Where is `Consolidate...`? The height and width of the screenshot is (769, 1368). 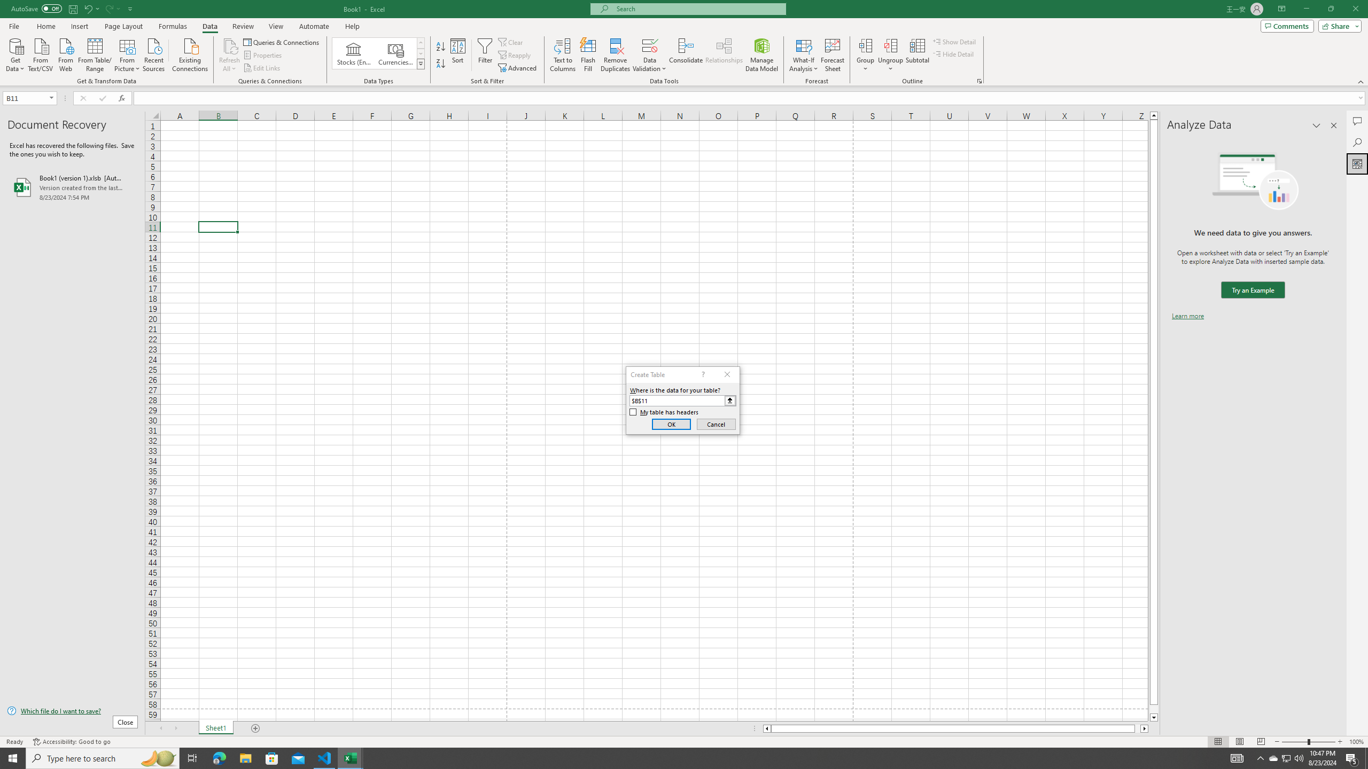
Consolidate... is located at coordinates (686, 55).